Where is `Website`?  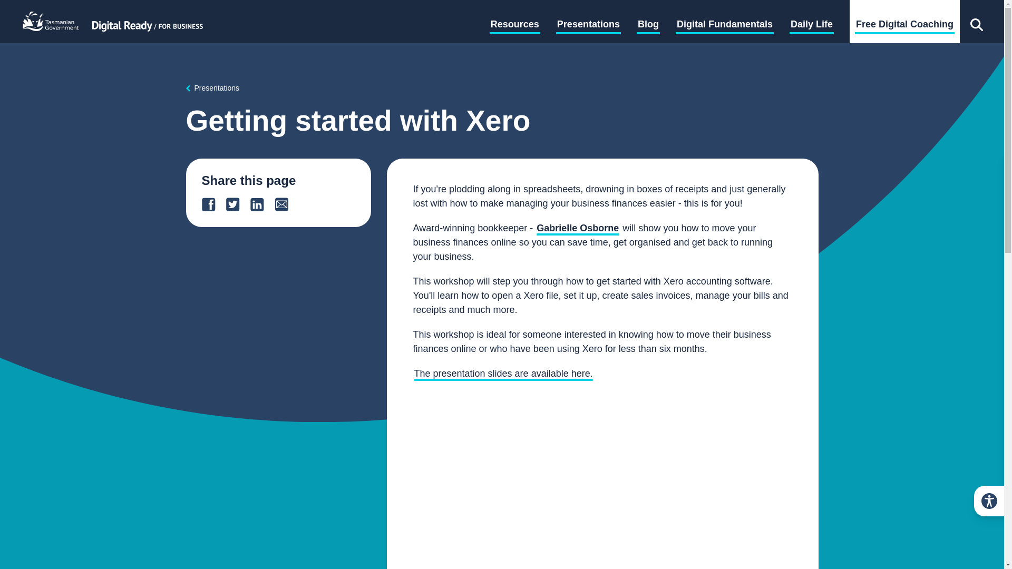
Website is located at coordinates (575, 8).